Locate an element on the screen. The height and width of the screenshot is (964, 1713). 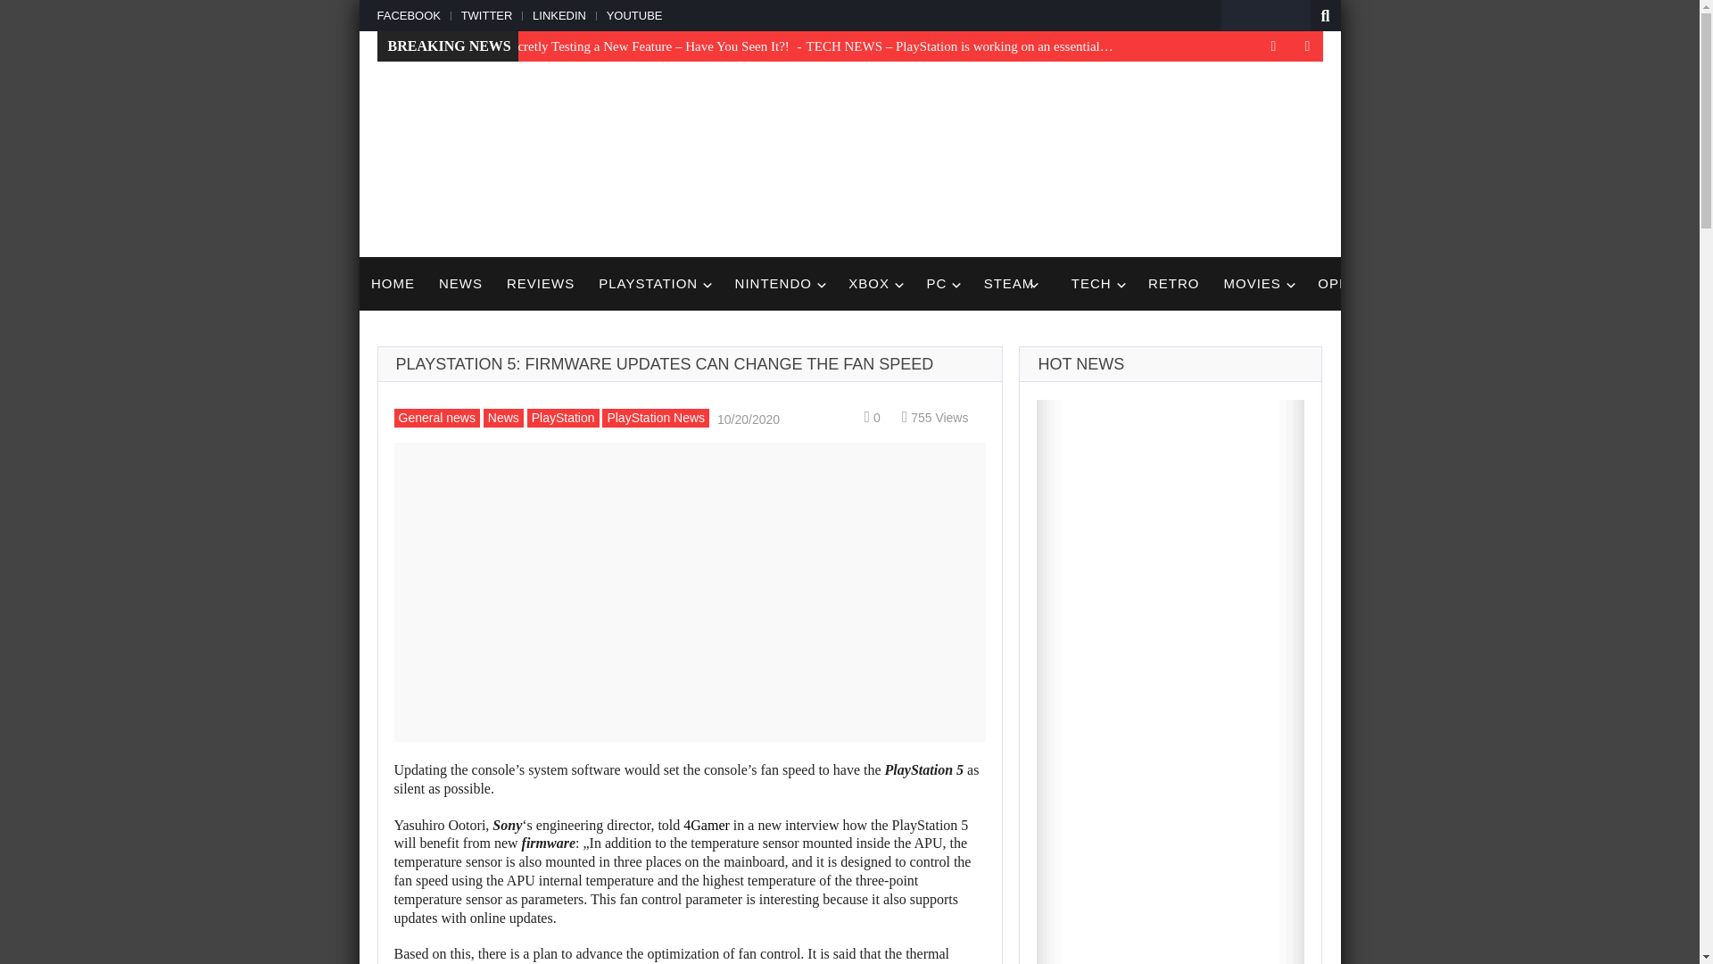
TWITTER is located at coordinates (484, 14).